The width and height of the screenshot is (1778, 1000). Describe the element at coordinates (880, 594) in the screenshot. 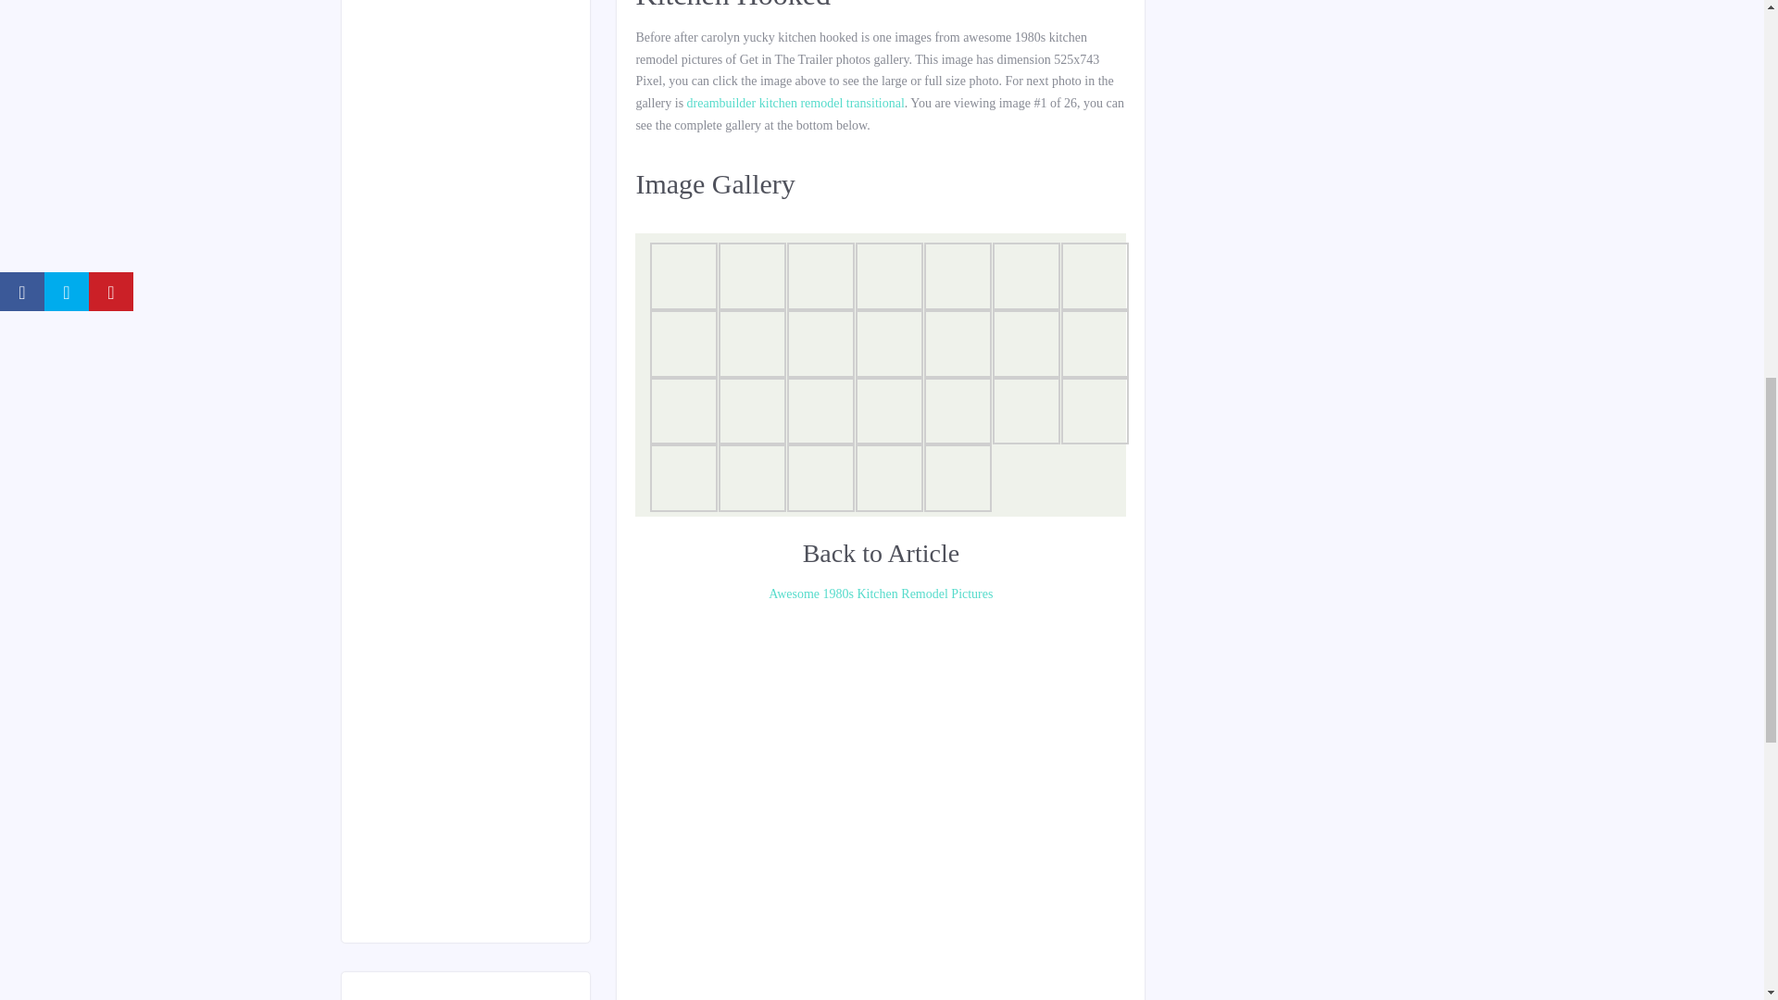

I see `Awesome 1980s Kitchen Remodel Pictures` at that location.